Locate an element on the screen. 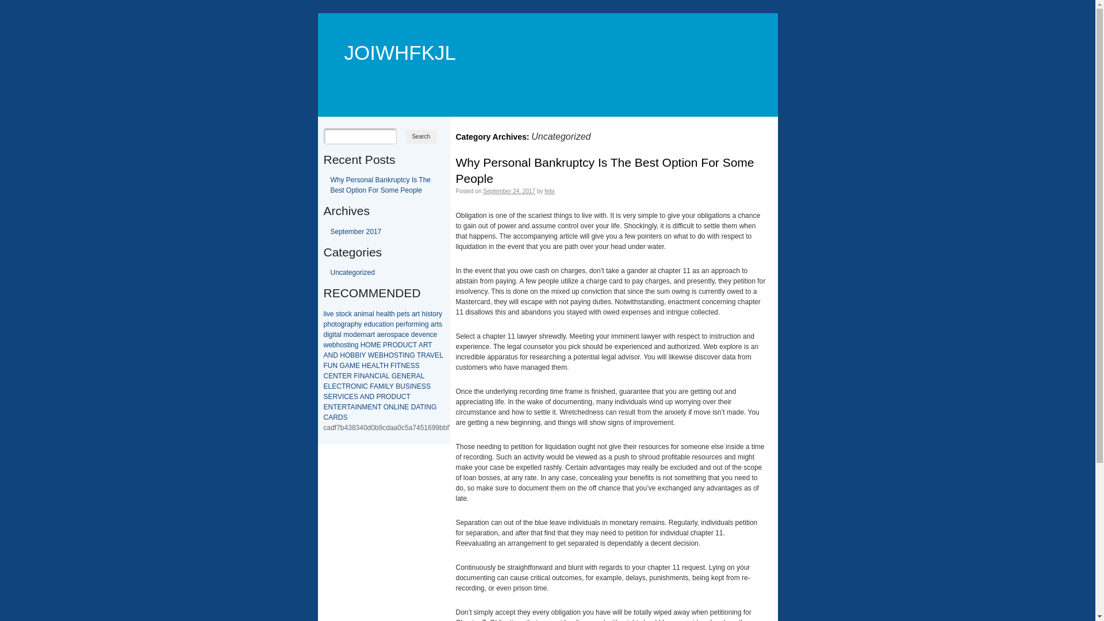 Image resolution: width=1104 pixels, height=621 pixels. A is located at coordinates (367, 376).